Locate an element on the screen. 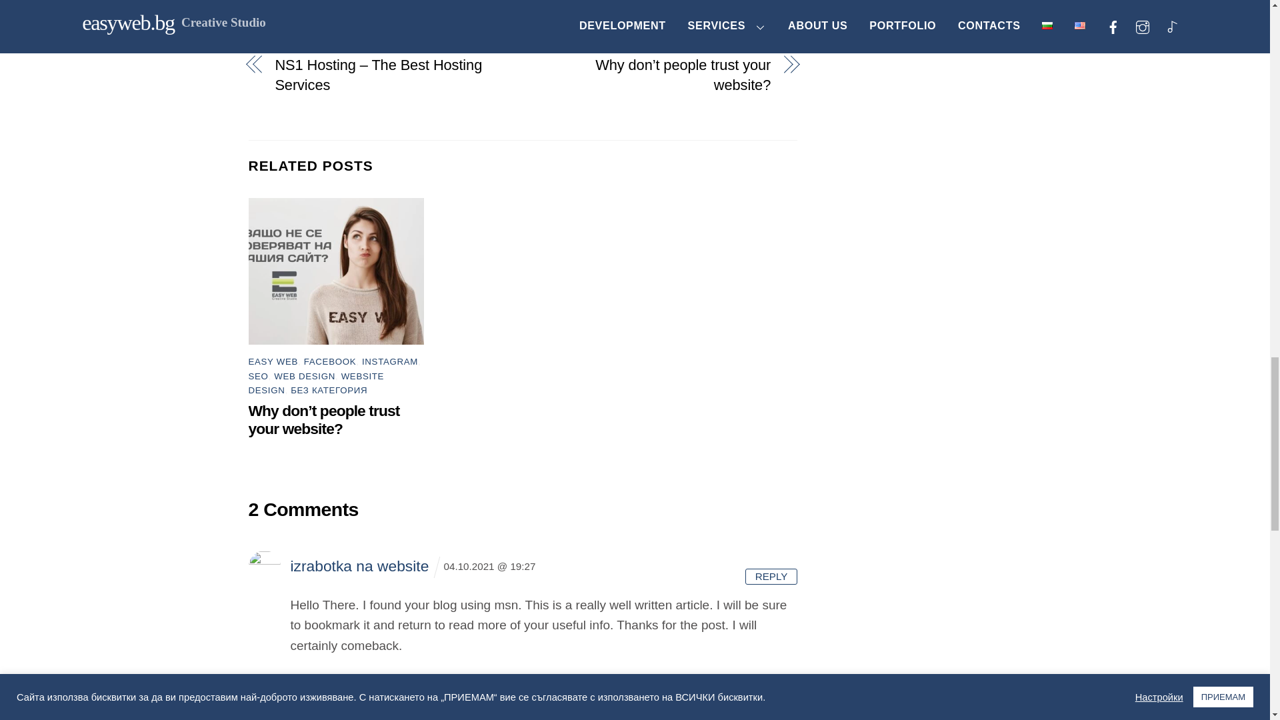 The width and height of the screenshot is (1280, 720). REPLY is located at coordinates (771, 576).